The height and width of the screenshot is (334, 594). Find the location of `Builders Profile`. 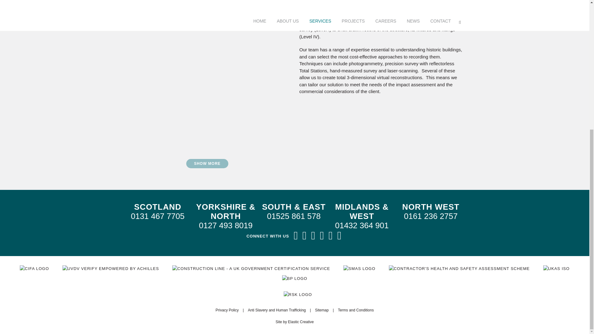

Builders Profile is located at coordinates (295, 278).